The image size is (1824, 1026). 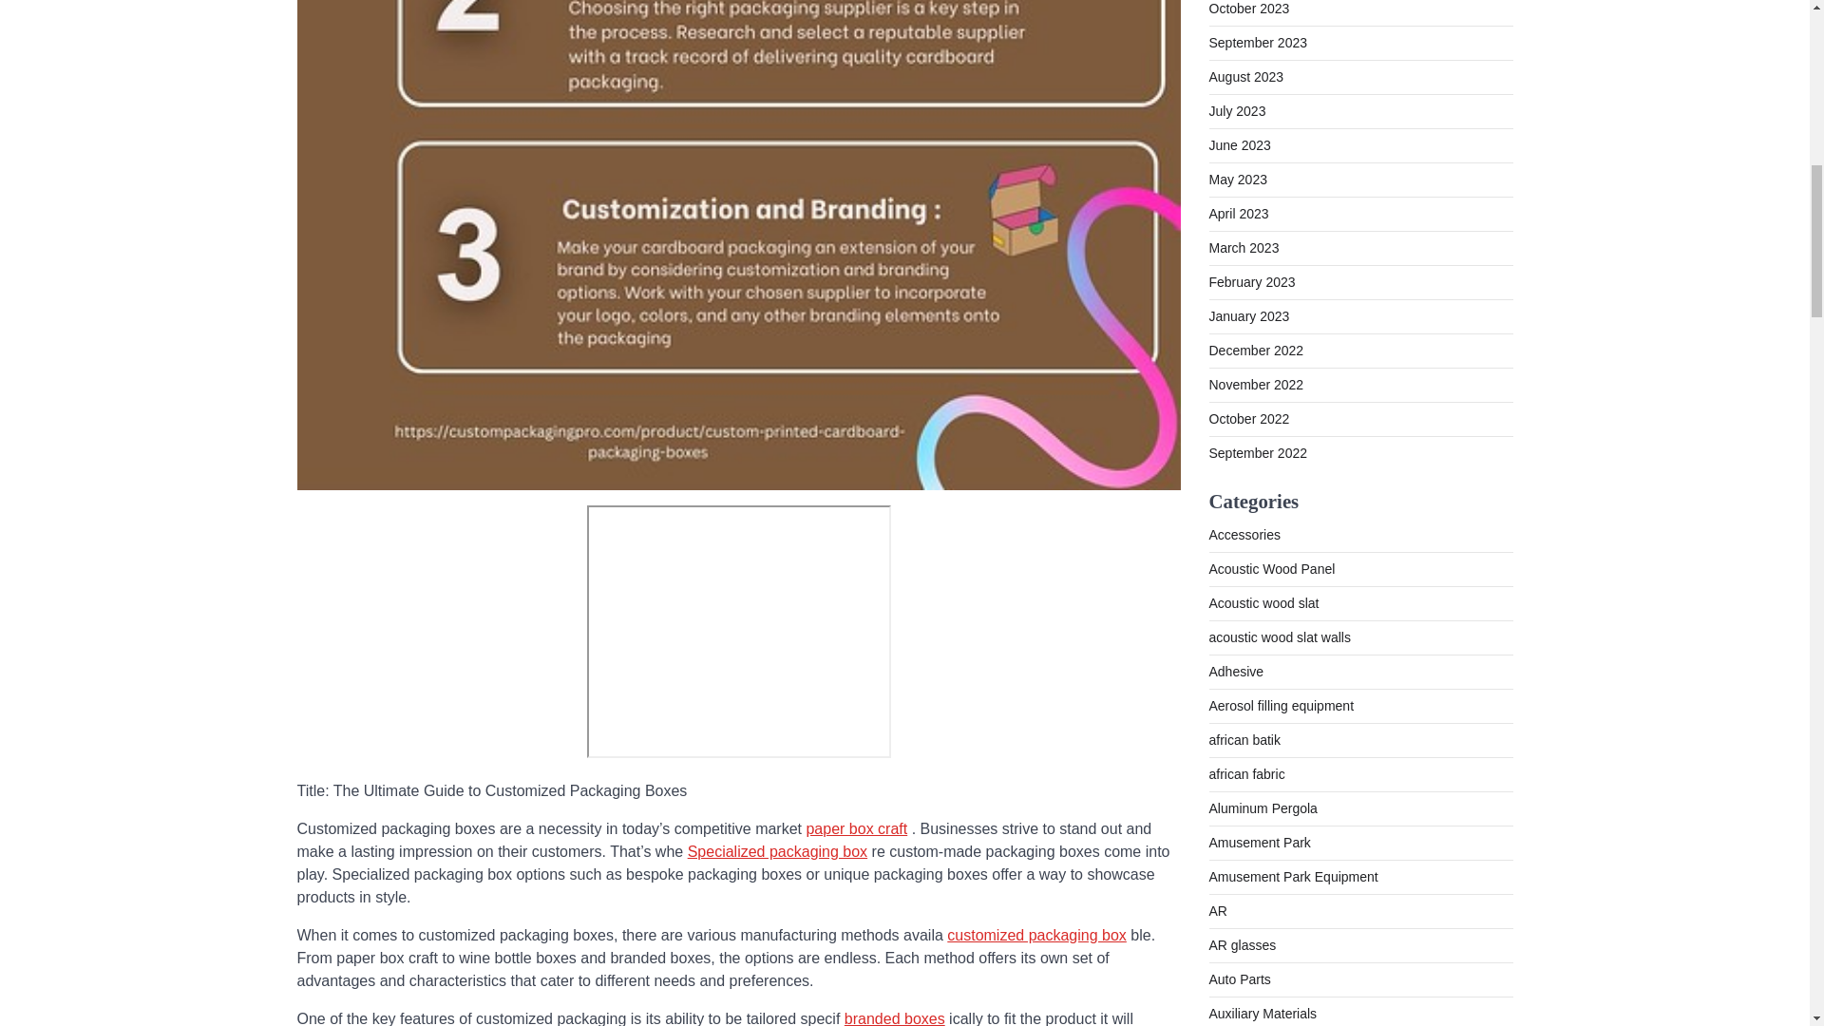 What do you see at coordinates (1258, 42) in the screenshot?
I see `September 2023` at bounding box center [1258, 42].